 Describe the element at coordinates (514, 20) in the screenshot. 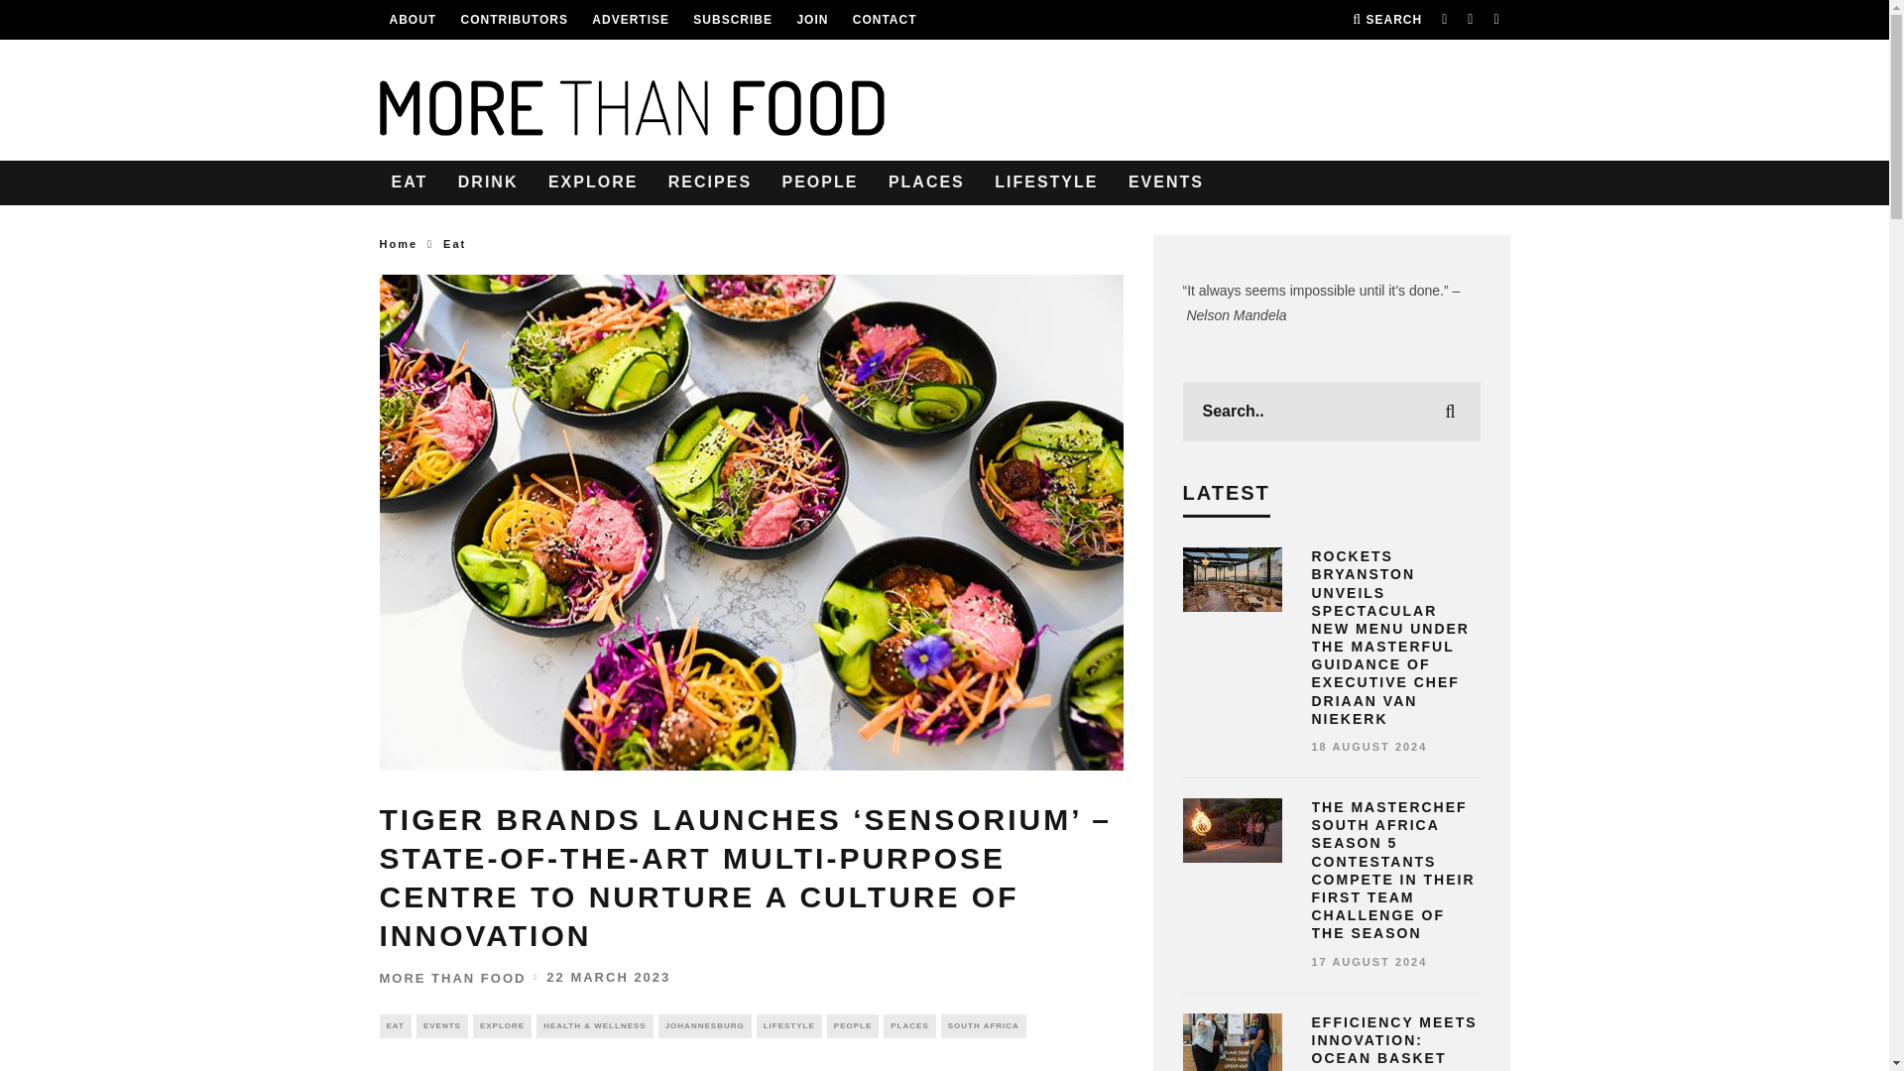

I see `CONTRIBUTORS` at that location.